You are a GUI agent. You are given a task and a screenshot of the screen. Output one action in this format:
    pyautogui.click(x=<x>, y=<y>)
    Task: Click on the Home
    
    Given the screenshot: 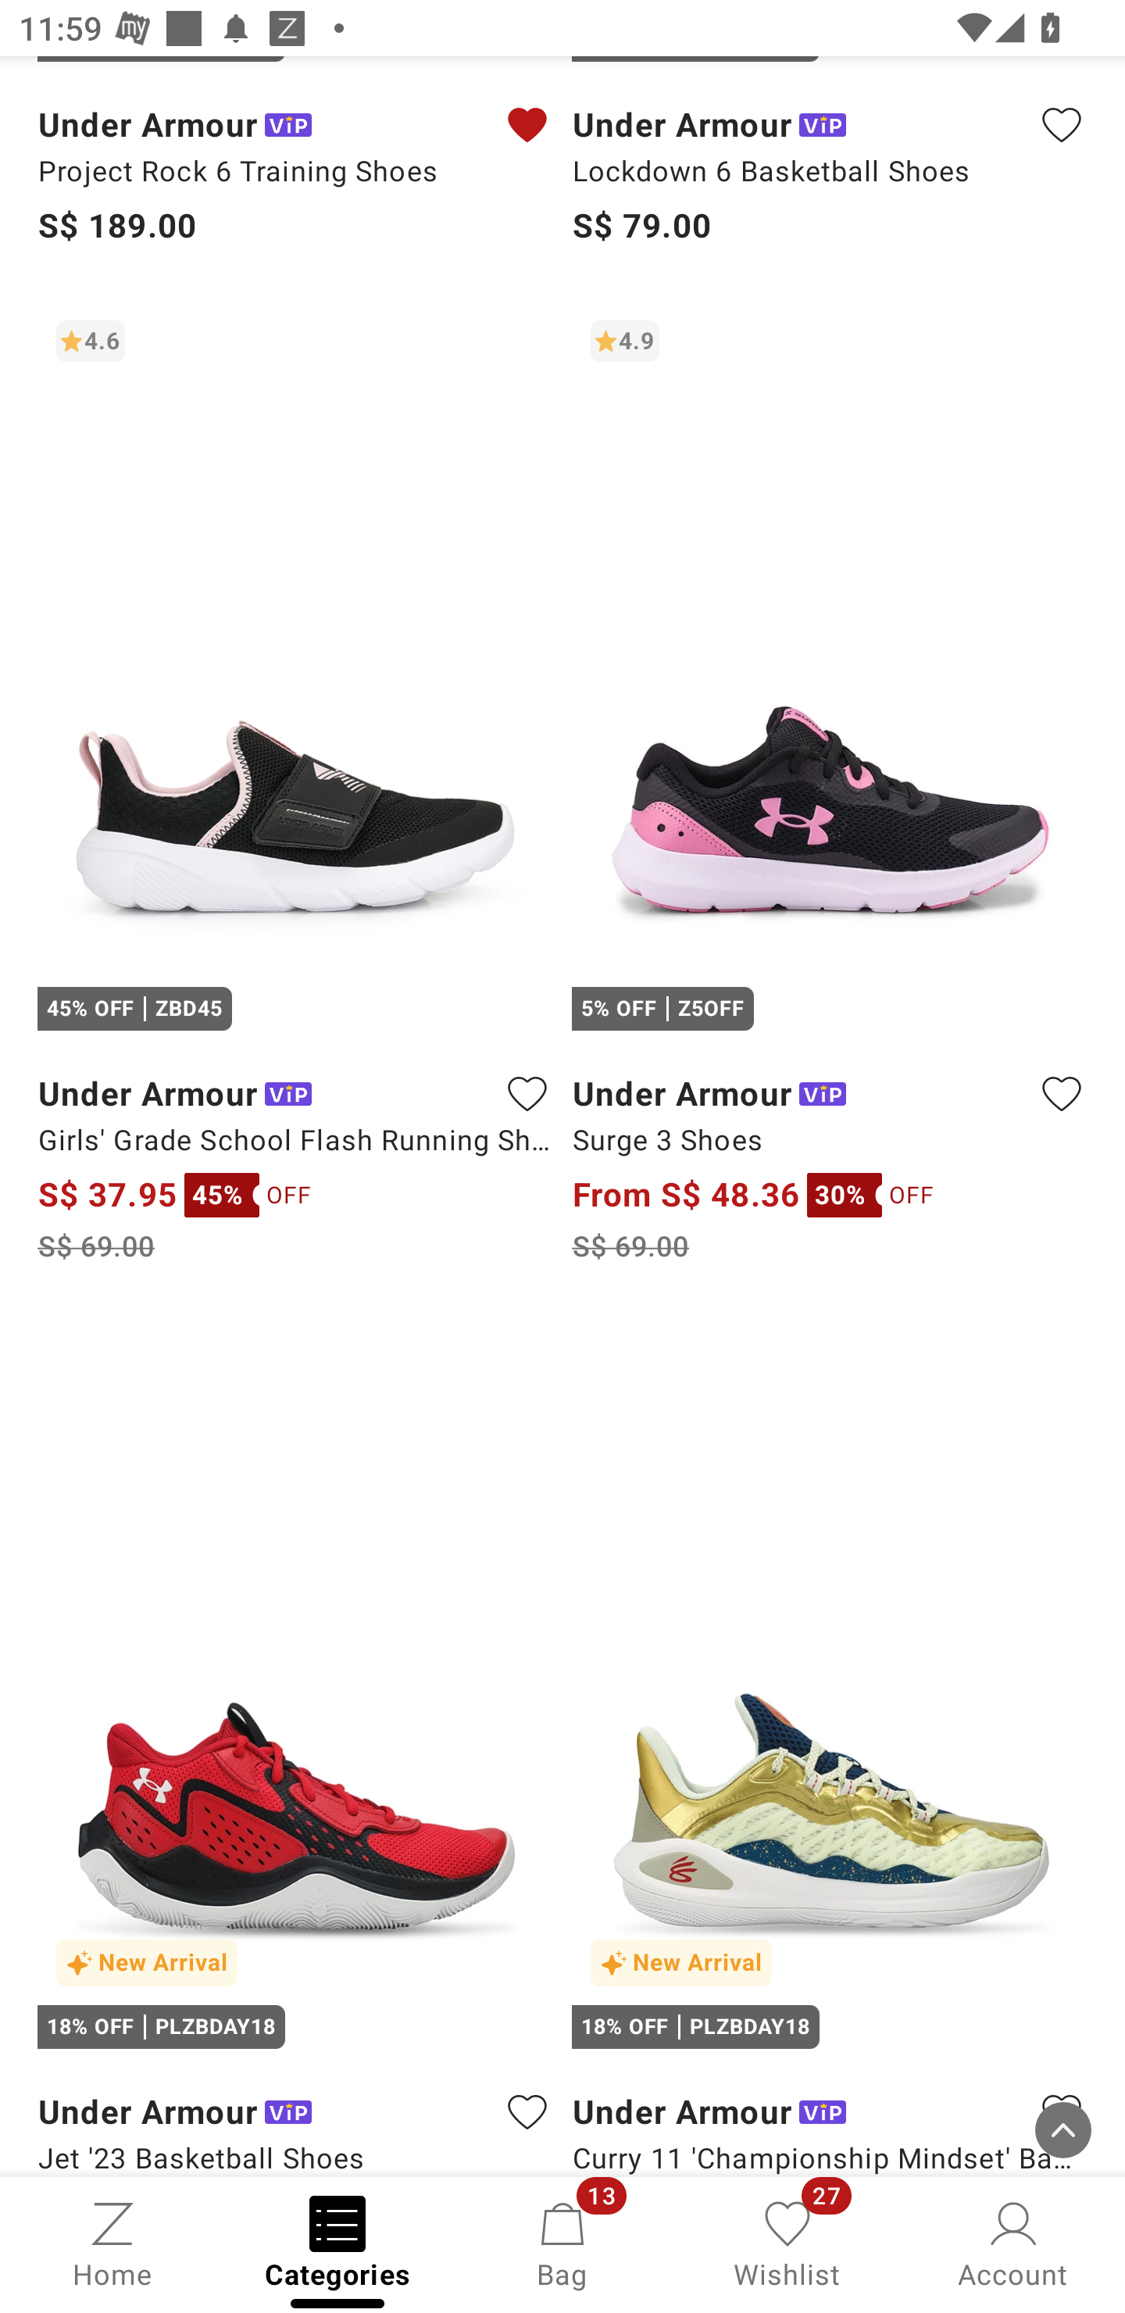 What is the action you would take?
    pyautogui.click(x=112, y=2243)
    